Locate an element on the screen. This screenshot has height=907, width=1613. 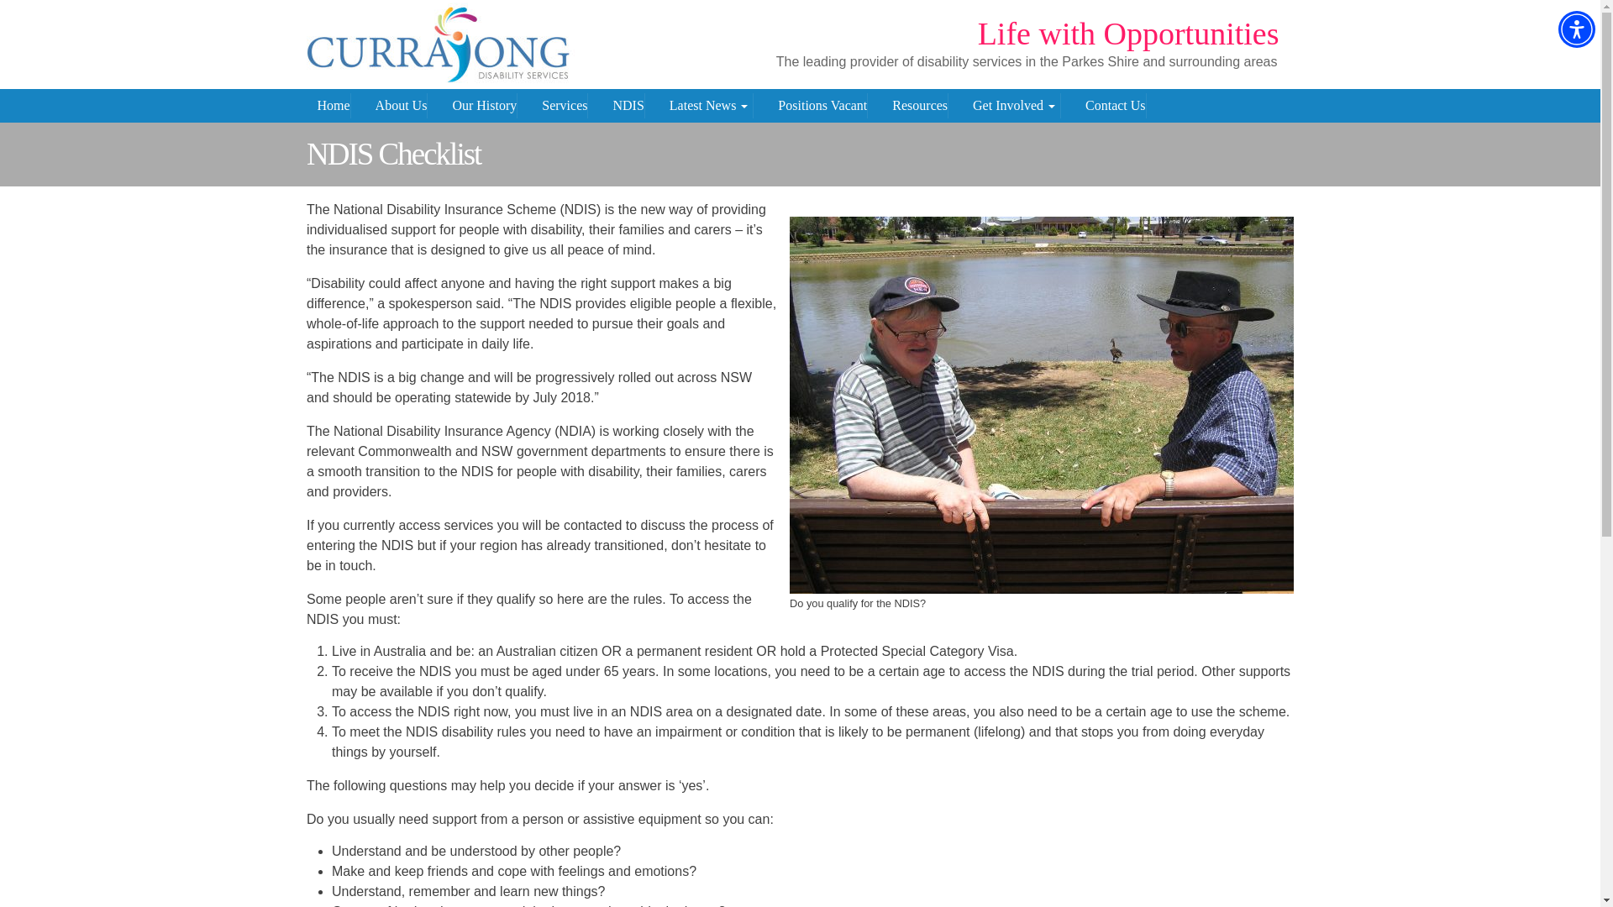
Home is located at coordinates (334, 106).